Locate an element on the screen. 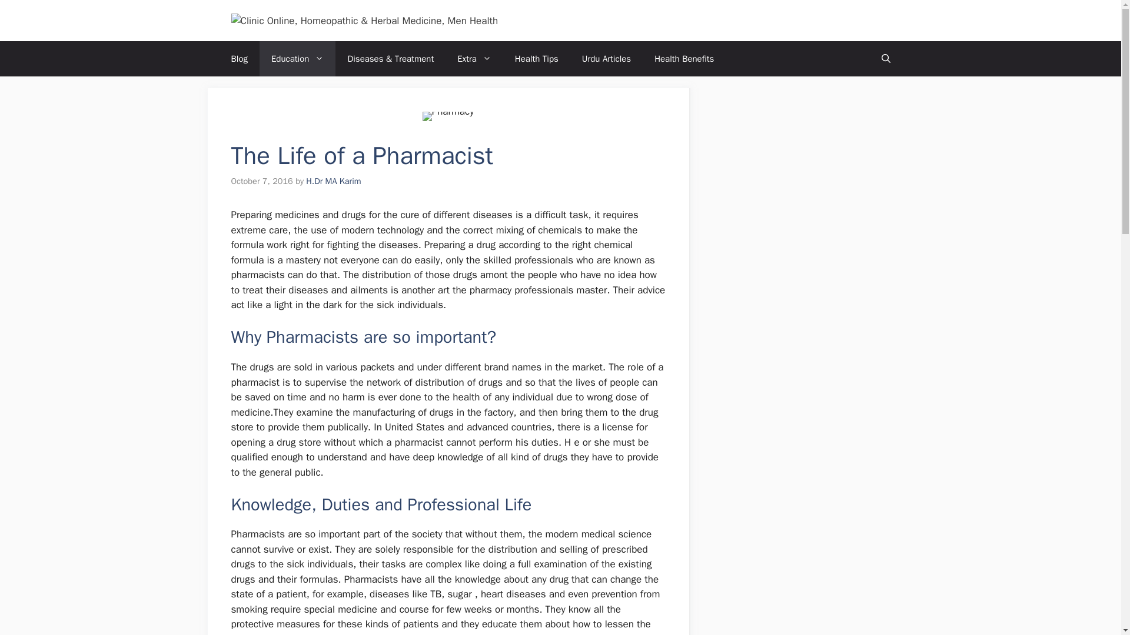  Education is located at coordinates (298, 59).